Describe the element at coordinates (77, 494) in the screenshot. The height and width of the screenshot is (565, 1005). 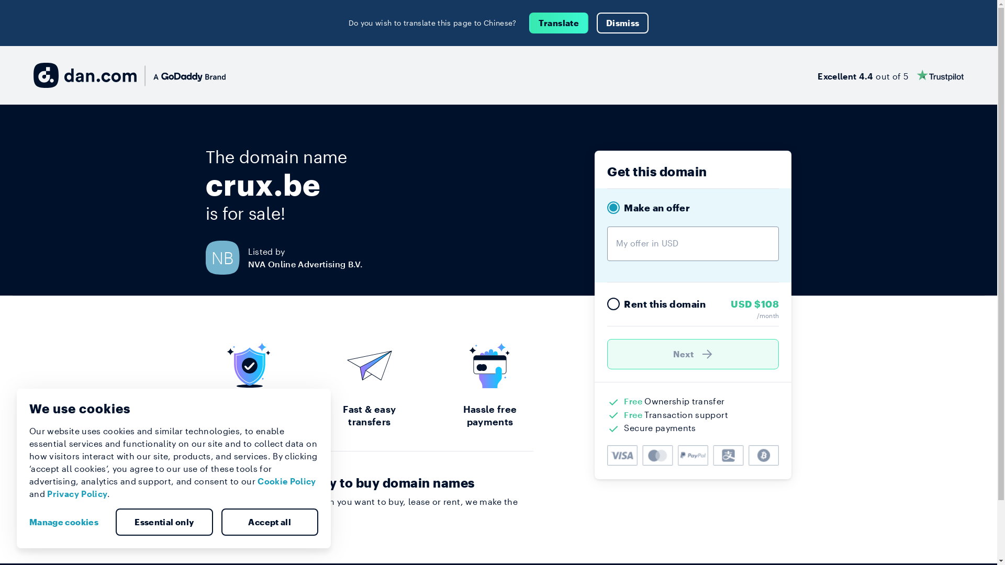
I see `Privacy Policy` at that location.